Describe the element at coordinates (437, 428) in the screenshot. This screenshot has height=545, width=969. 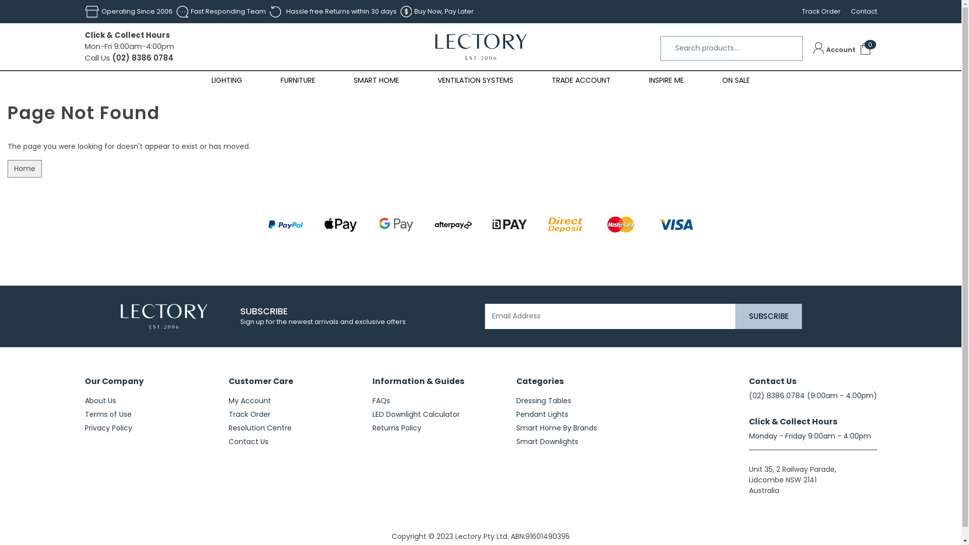
I see `Returns Policy` at that location.